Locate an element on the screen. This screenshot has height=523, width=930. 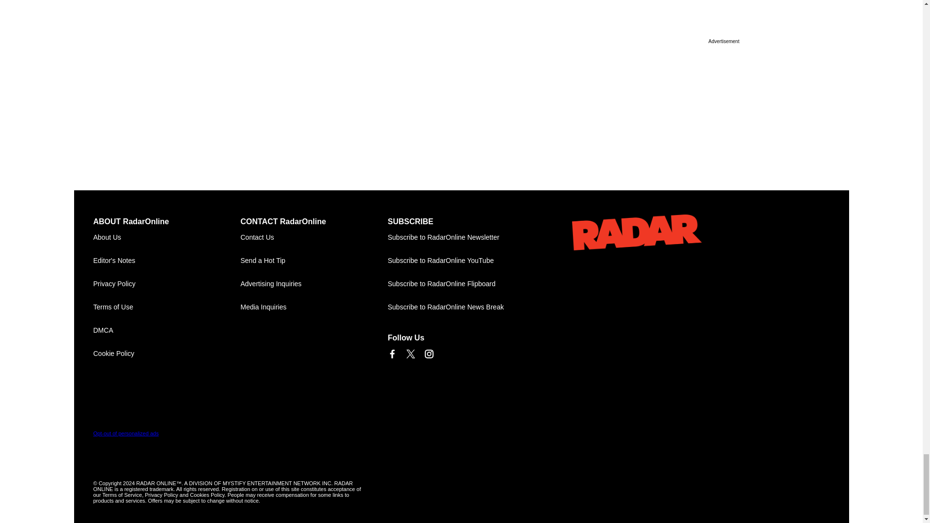
About Us is located at coordinates (167, 237).